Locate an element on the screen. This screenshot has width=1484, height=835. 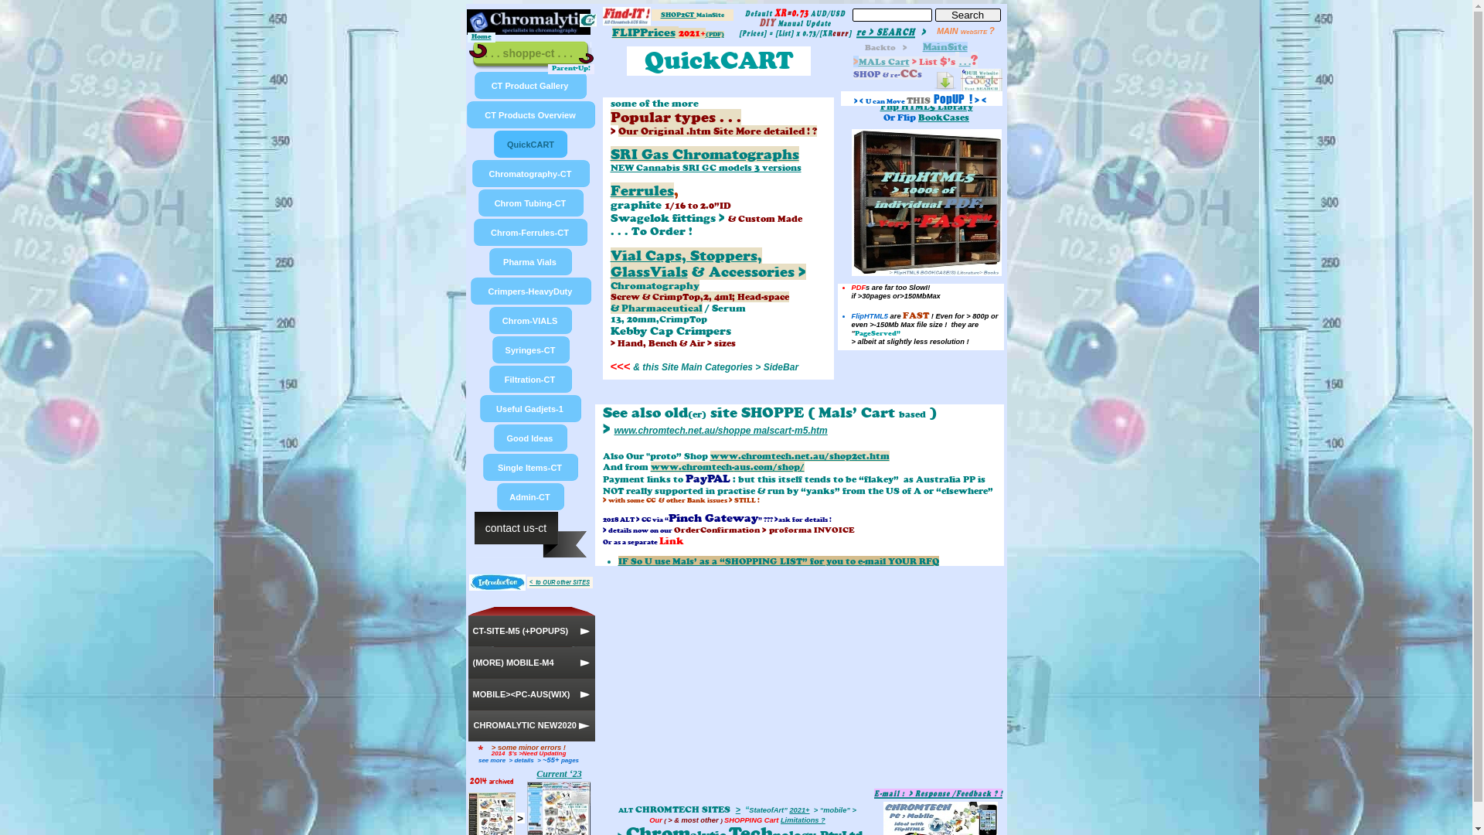
Flip HTML5 Library is located at coordinates (926, 107).